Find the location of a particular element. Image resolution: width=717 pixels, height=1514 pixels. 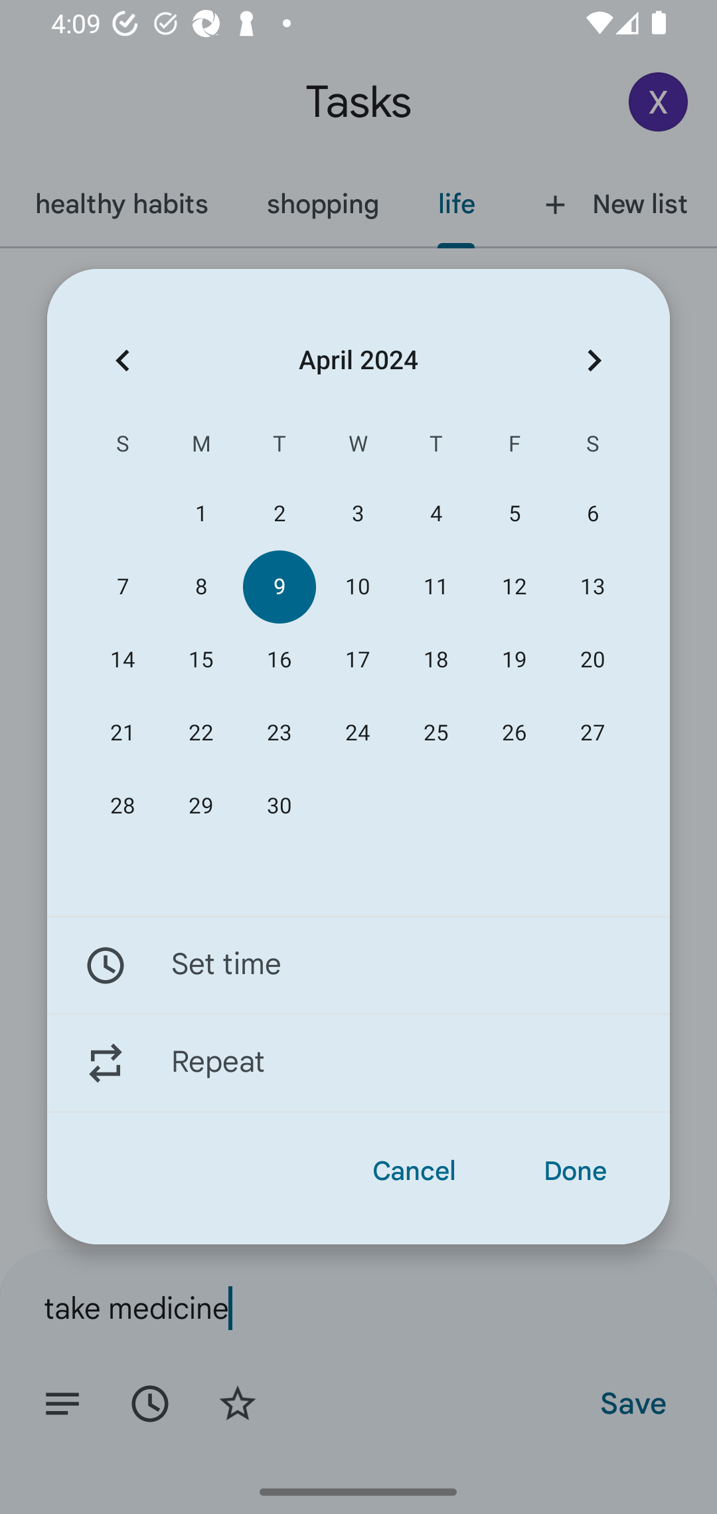

14 14 April 2024 is located at coordinates (123, 660).